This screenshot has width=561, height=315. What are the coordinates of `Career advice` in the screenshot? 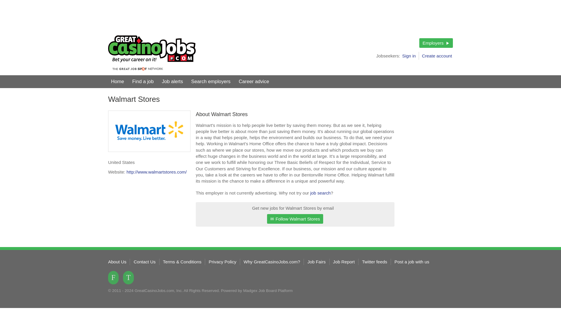 It's located at (254, 82).